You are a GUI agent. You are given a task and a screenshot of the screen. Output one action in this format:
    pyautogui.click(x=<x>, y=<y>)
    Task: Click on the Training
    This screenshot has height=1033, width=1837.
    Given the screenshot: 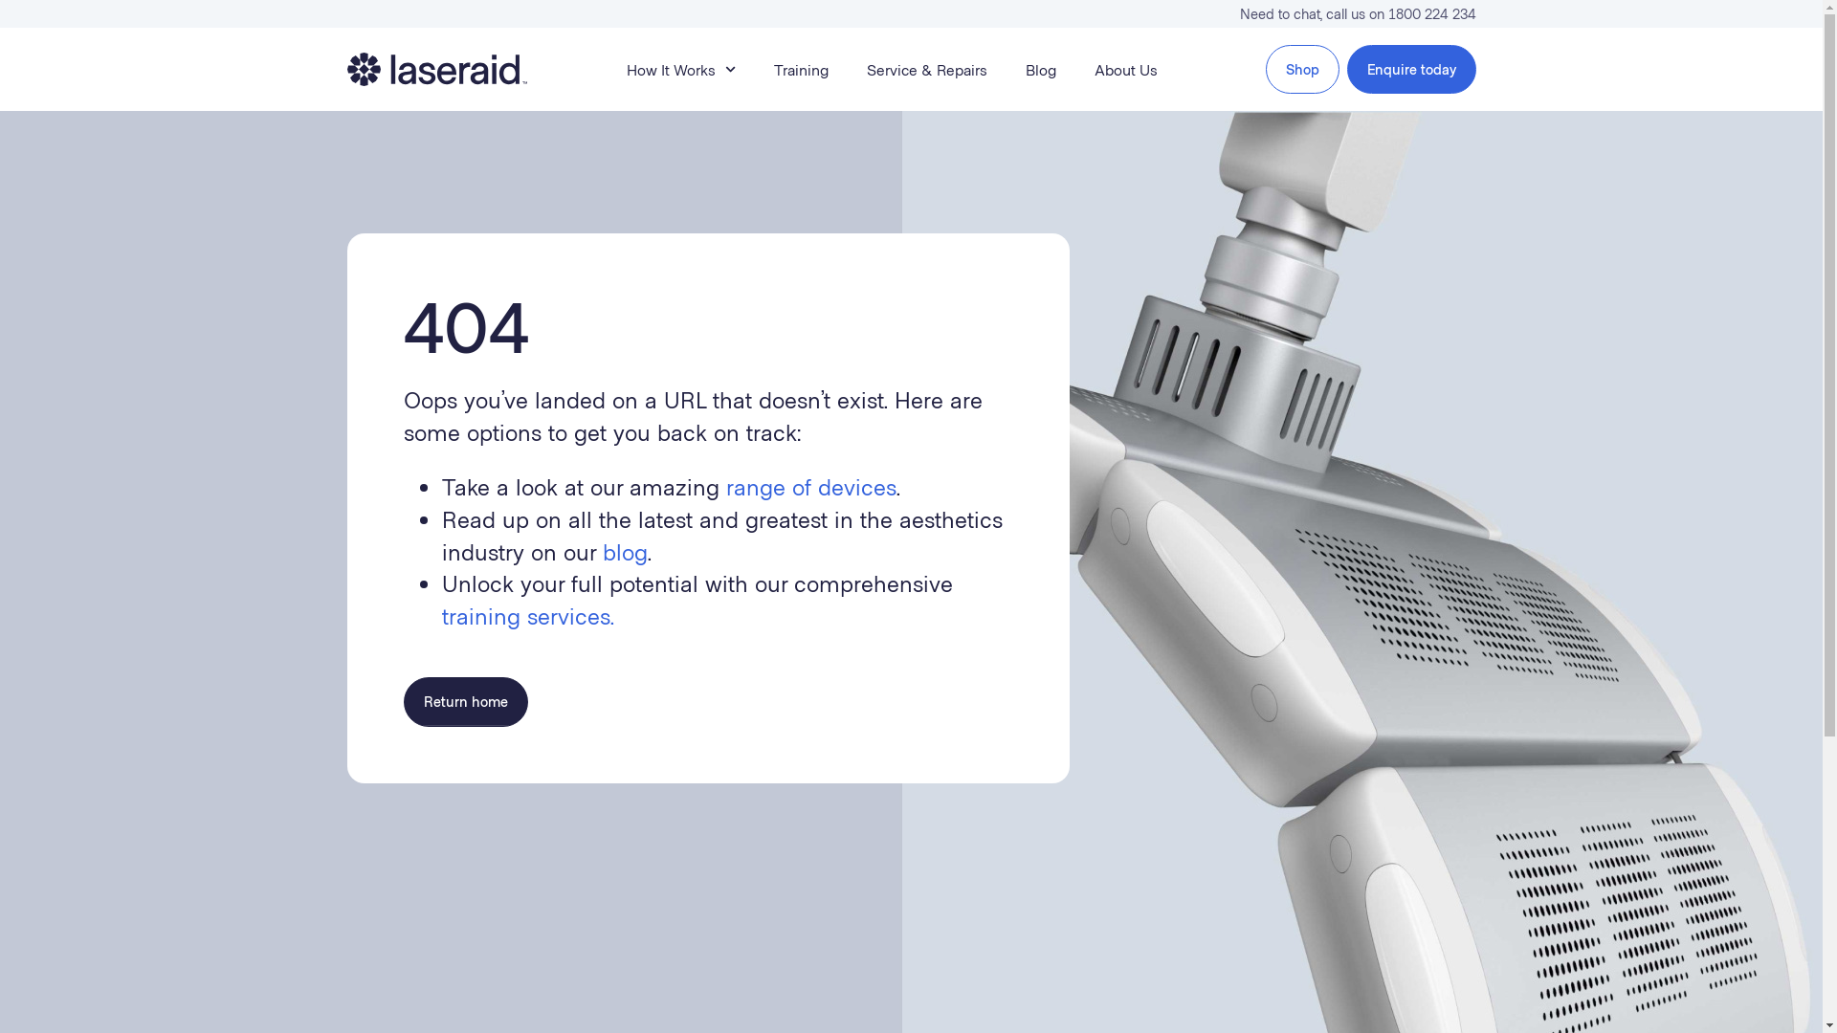 What is the action you would take?
    pyautogui.click(x=802, y=70)
    